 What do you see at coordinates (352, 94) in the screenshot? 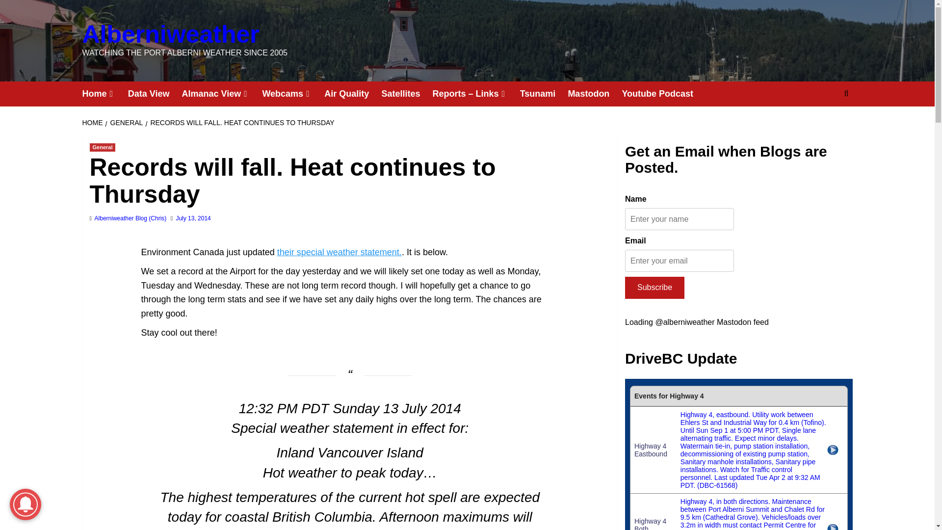
I see `Air Quality` at bounding box center [352, 94].